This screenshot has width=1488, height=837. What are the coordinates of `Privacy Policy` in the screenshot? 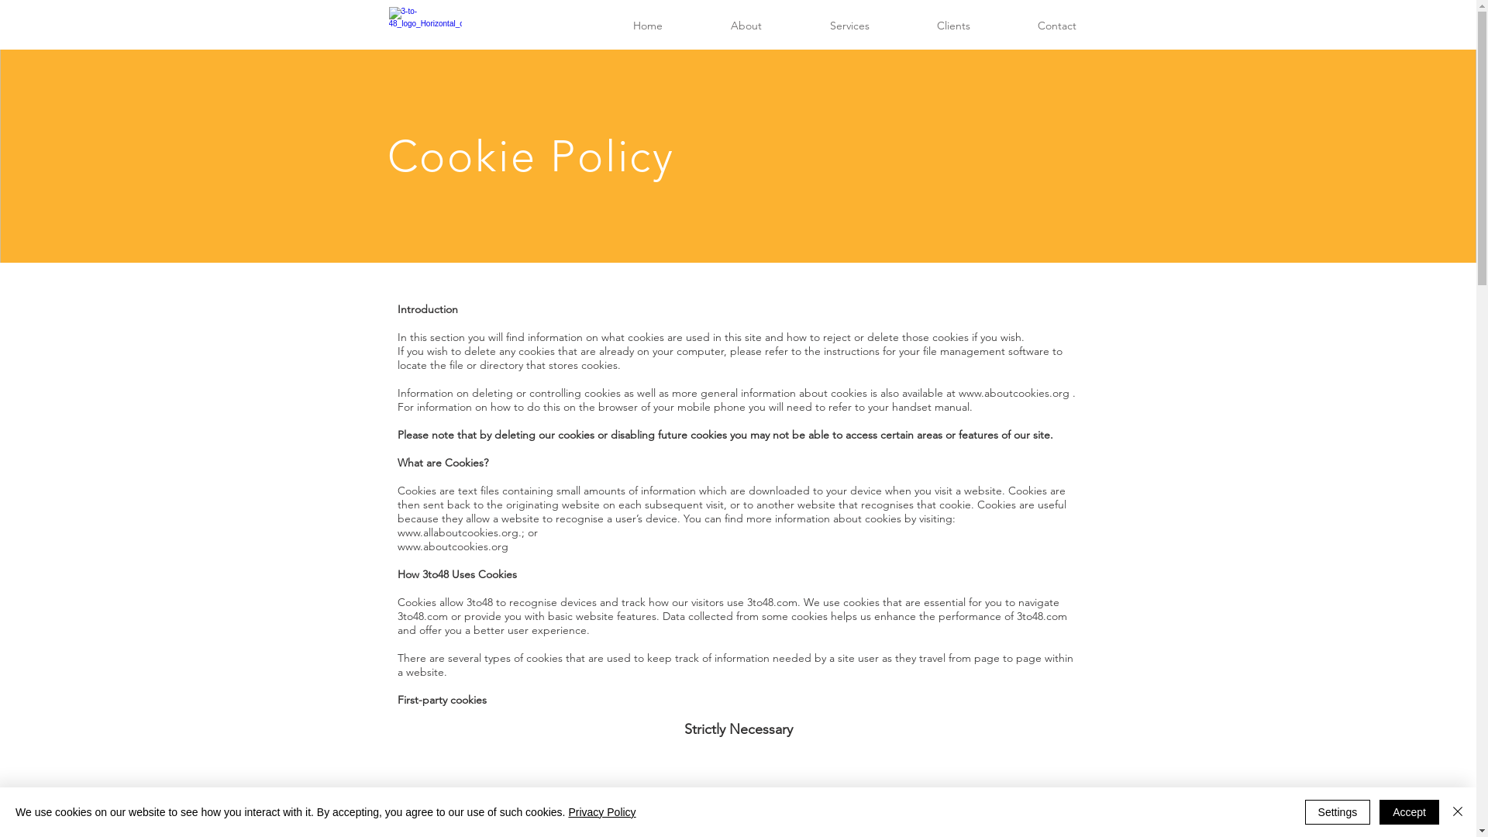 It's located at (601, 812).